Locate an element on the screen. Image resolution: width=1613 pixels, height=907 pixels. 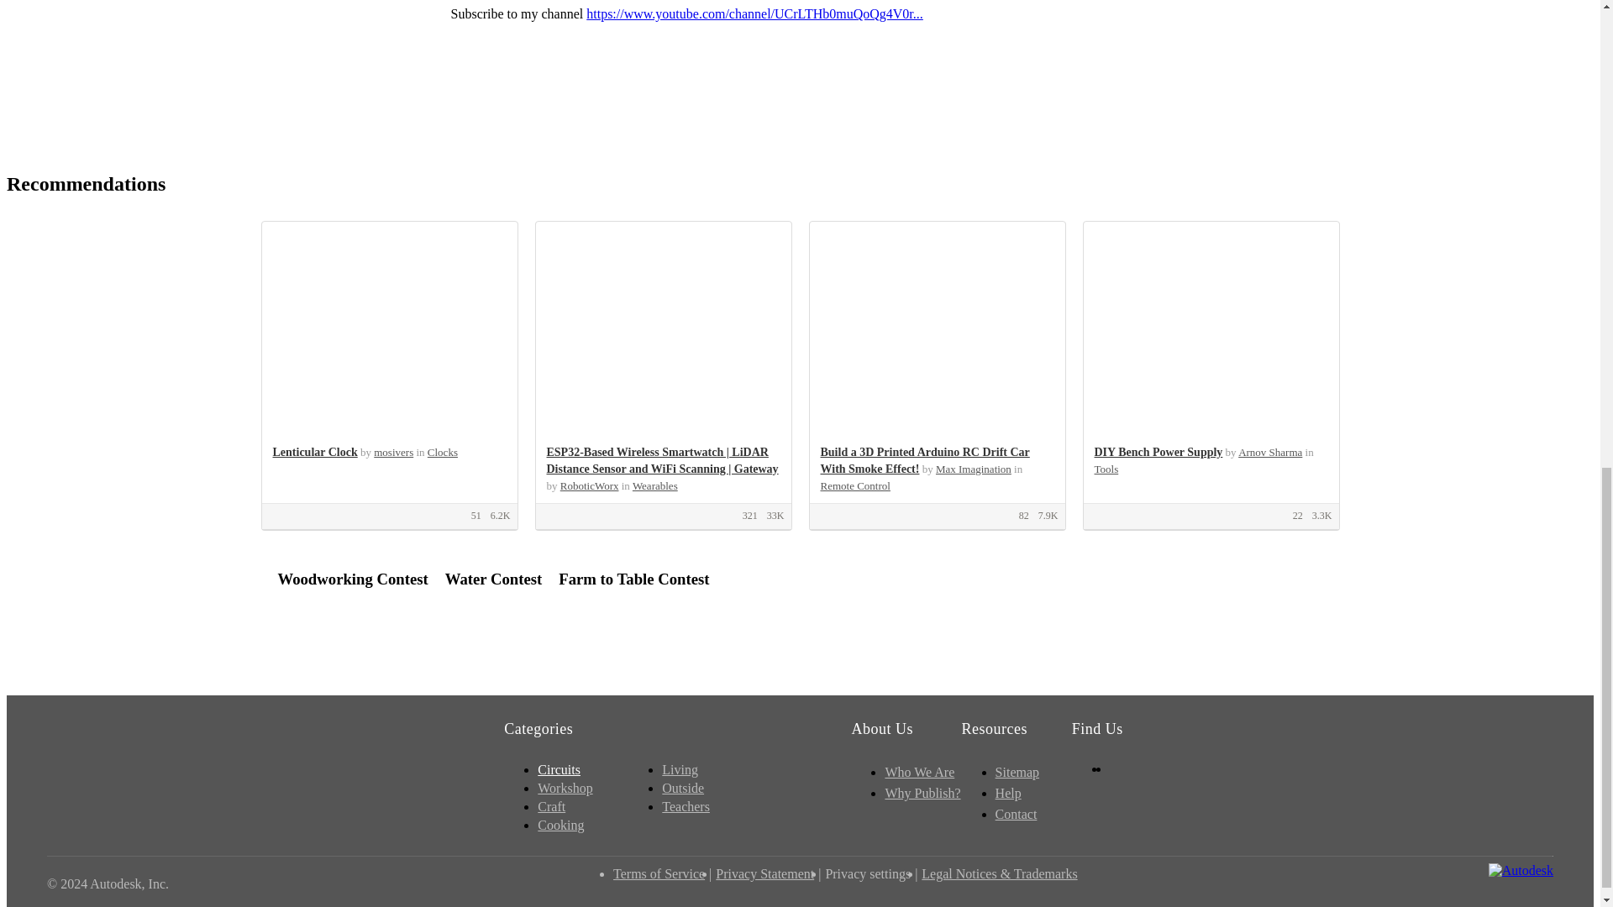
Tools is located at coordinates (1106, 469).